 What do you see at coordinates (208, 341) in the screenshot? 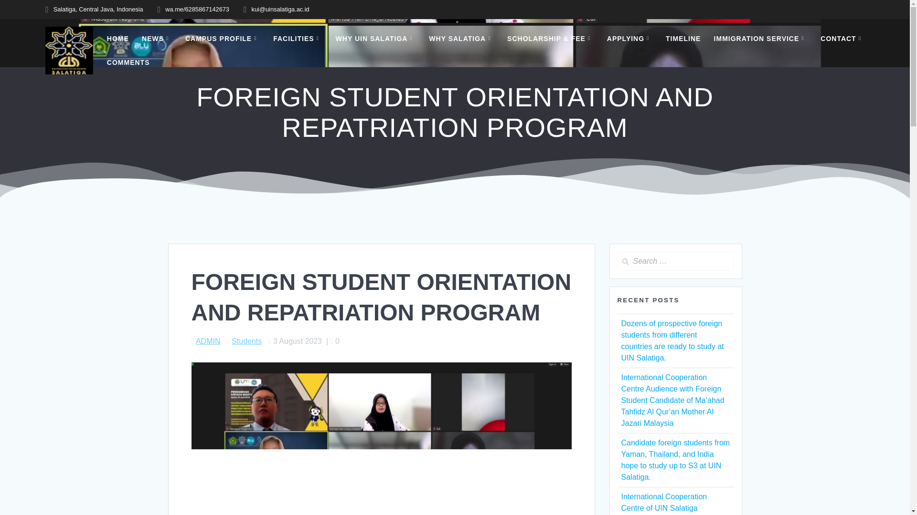
I see `Posts by ADMIN` at bounding box center [208, 341].